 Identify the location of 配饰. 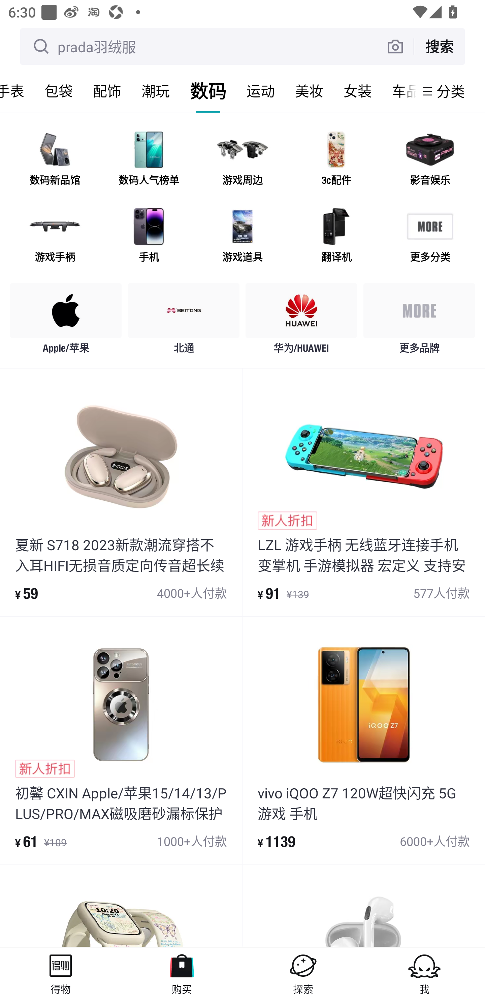
(107, 91).